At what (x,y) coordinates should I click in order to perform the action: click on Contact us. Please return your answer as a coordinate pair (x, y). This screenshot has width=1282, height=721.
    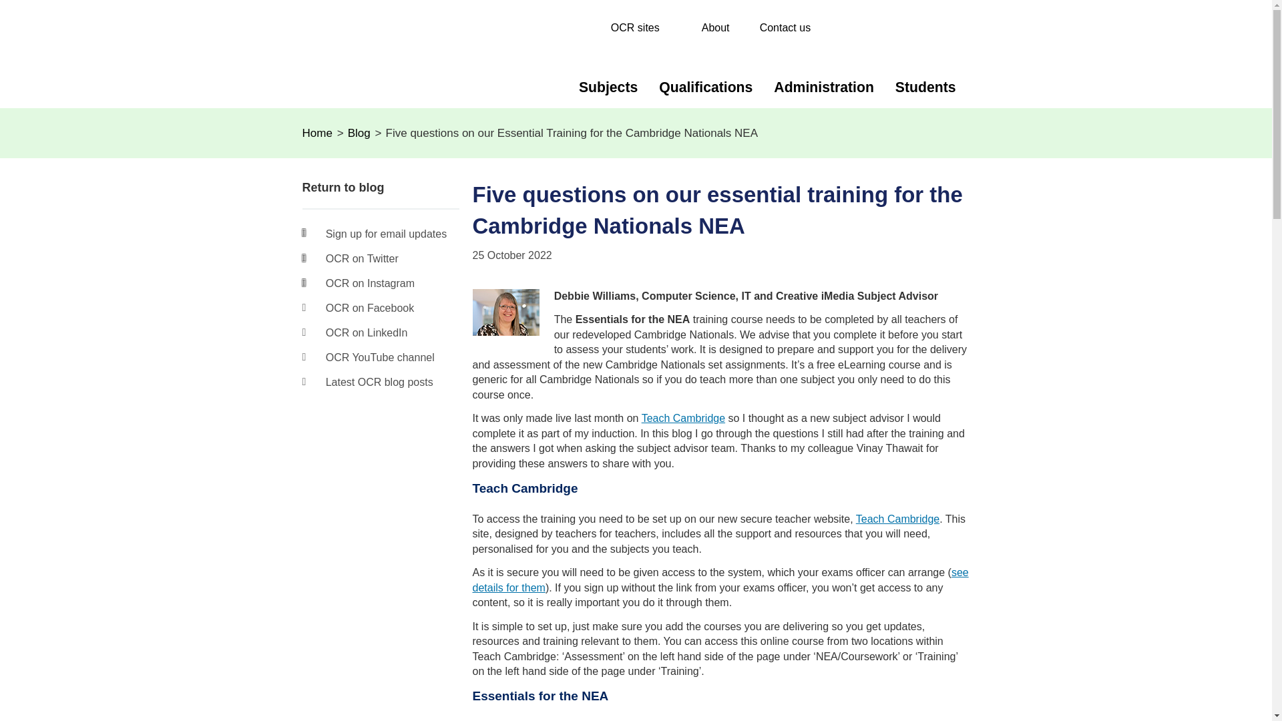
    Looking at the image, I should click on (785, 27).